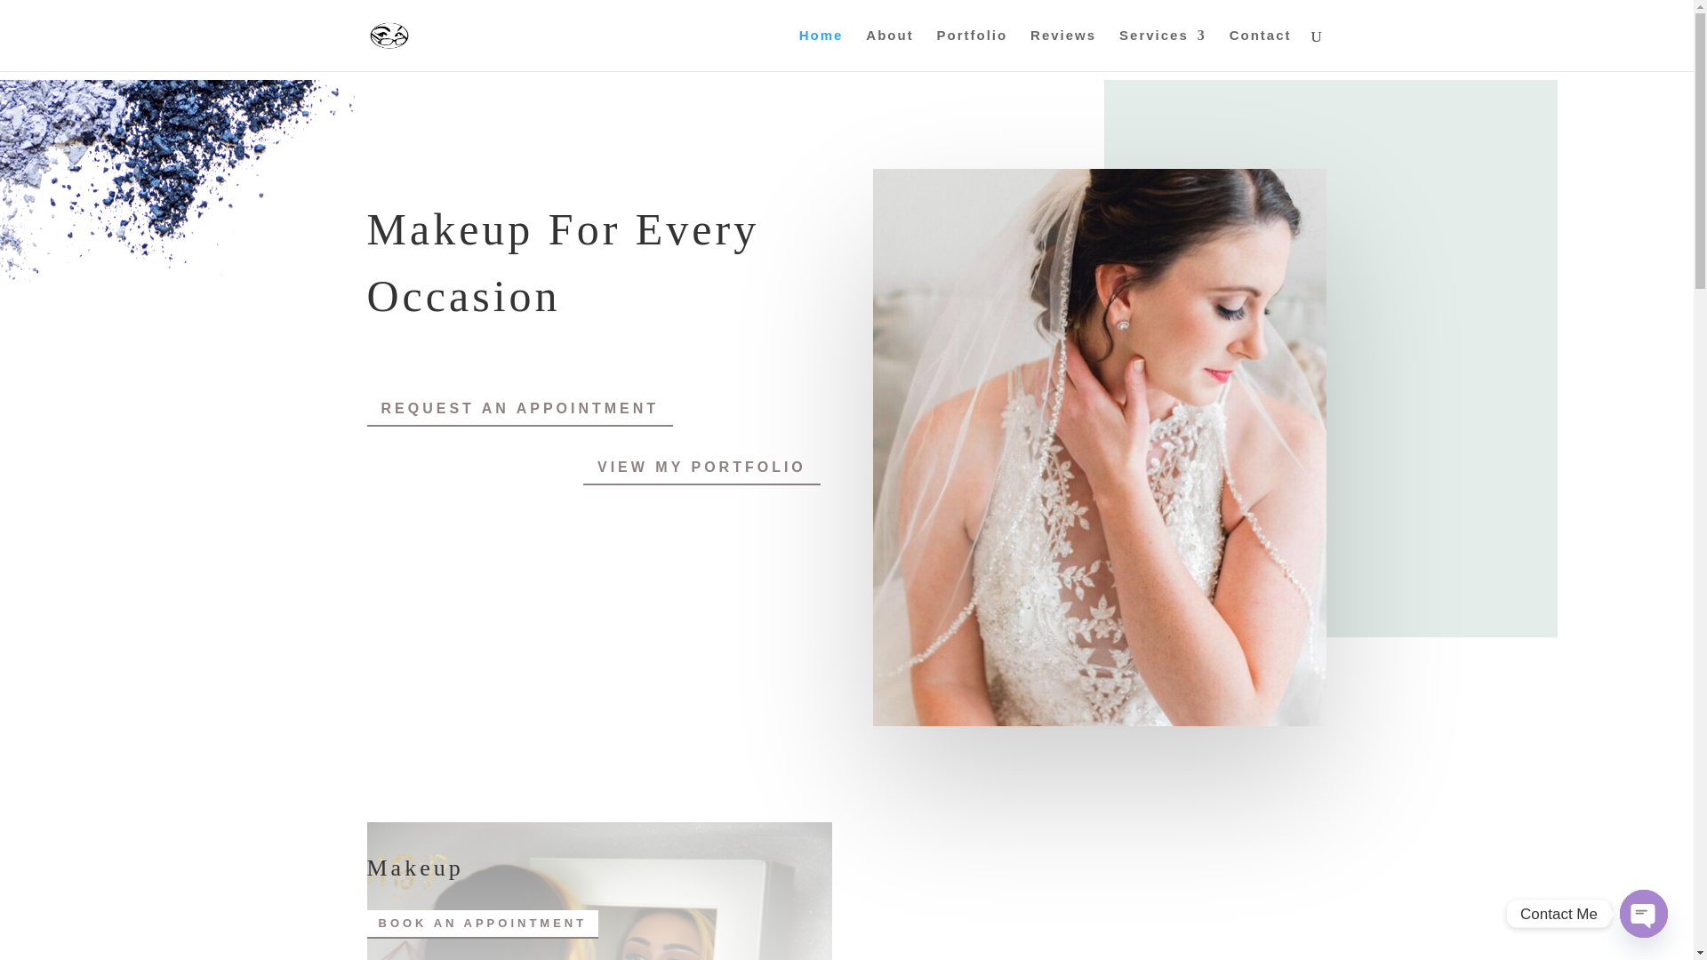 The height and width of the screenshot is (960, 1707). What do you see at coordinates (1163, 50) in the screenshot?
I see `Services` at bounding box center [1163, 50].